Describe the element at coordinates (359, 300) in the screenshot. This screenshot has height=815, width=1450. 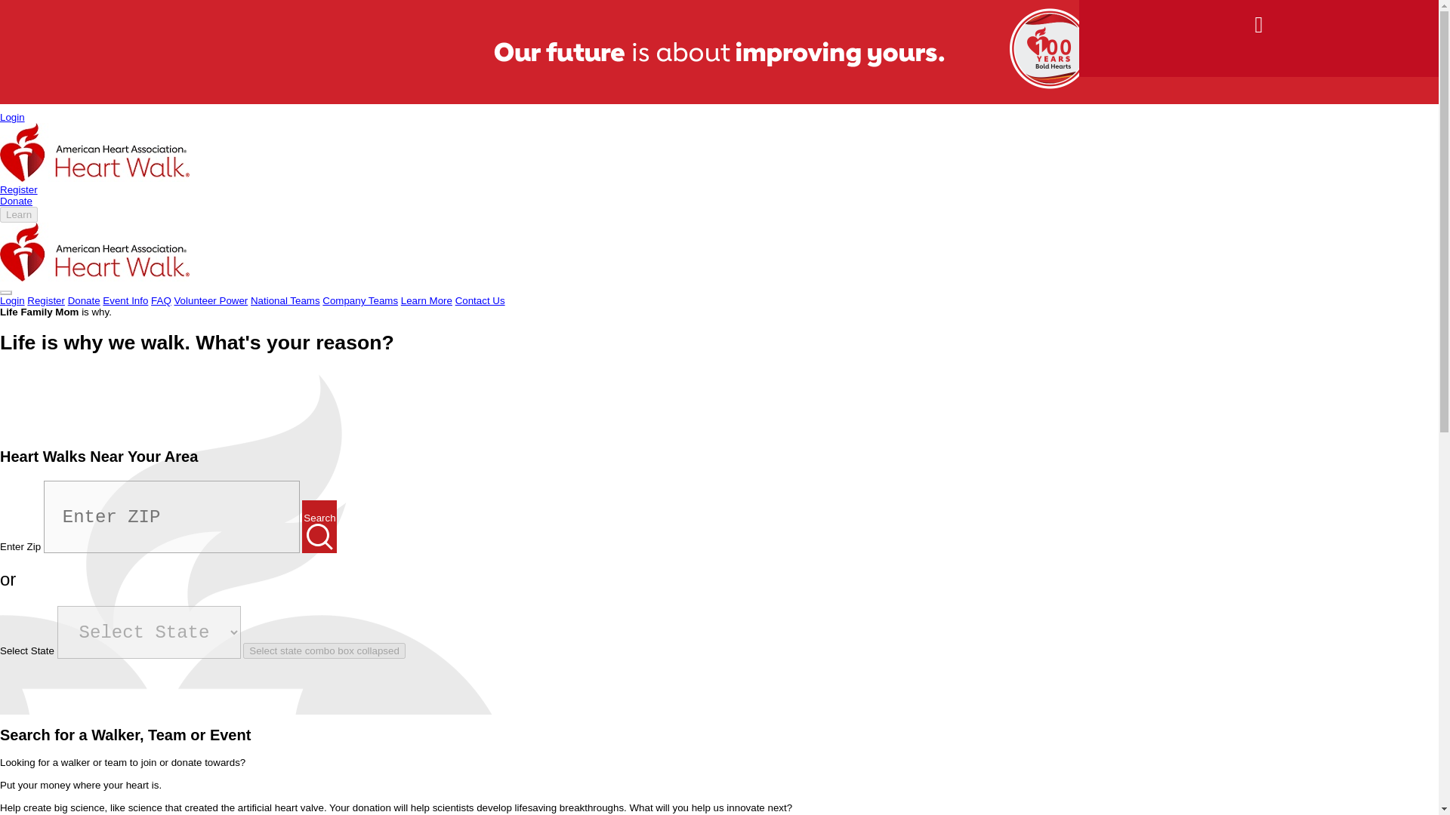
I see `Company Teams` at that location.